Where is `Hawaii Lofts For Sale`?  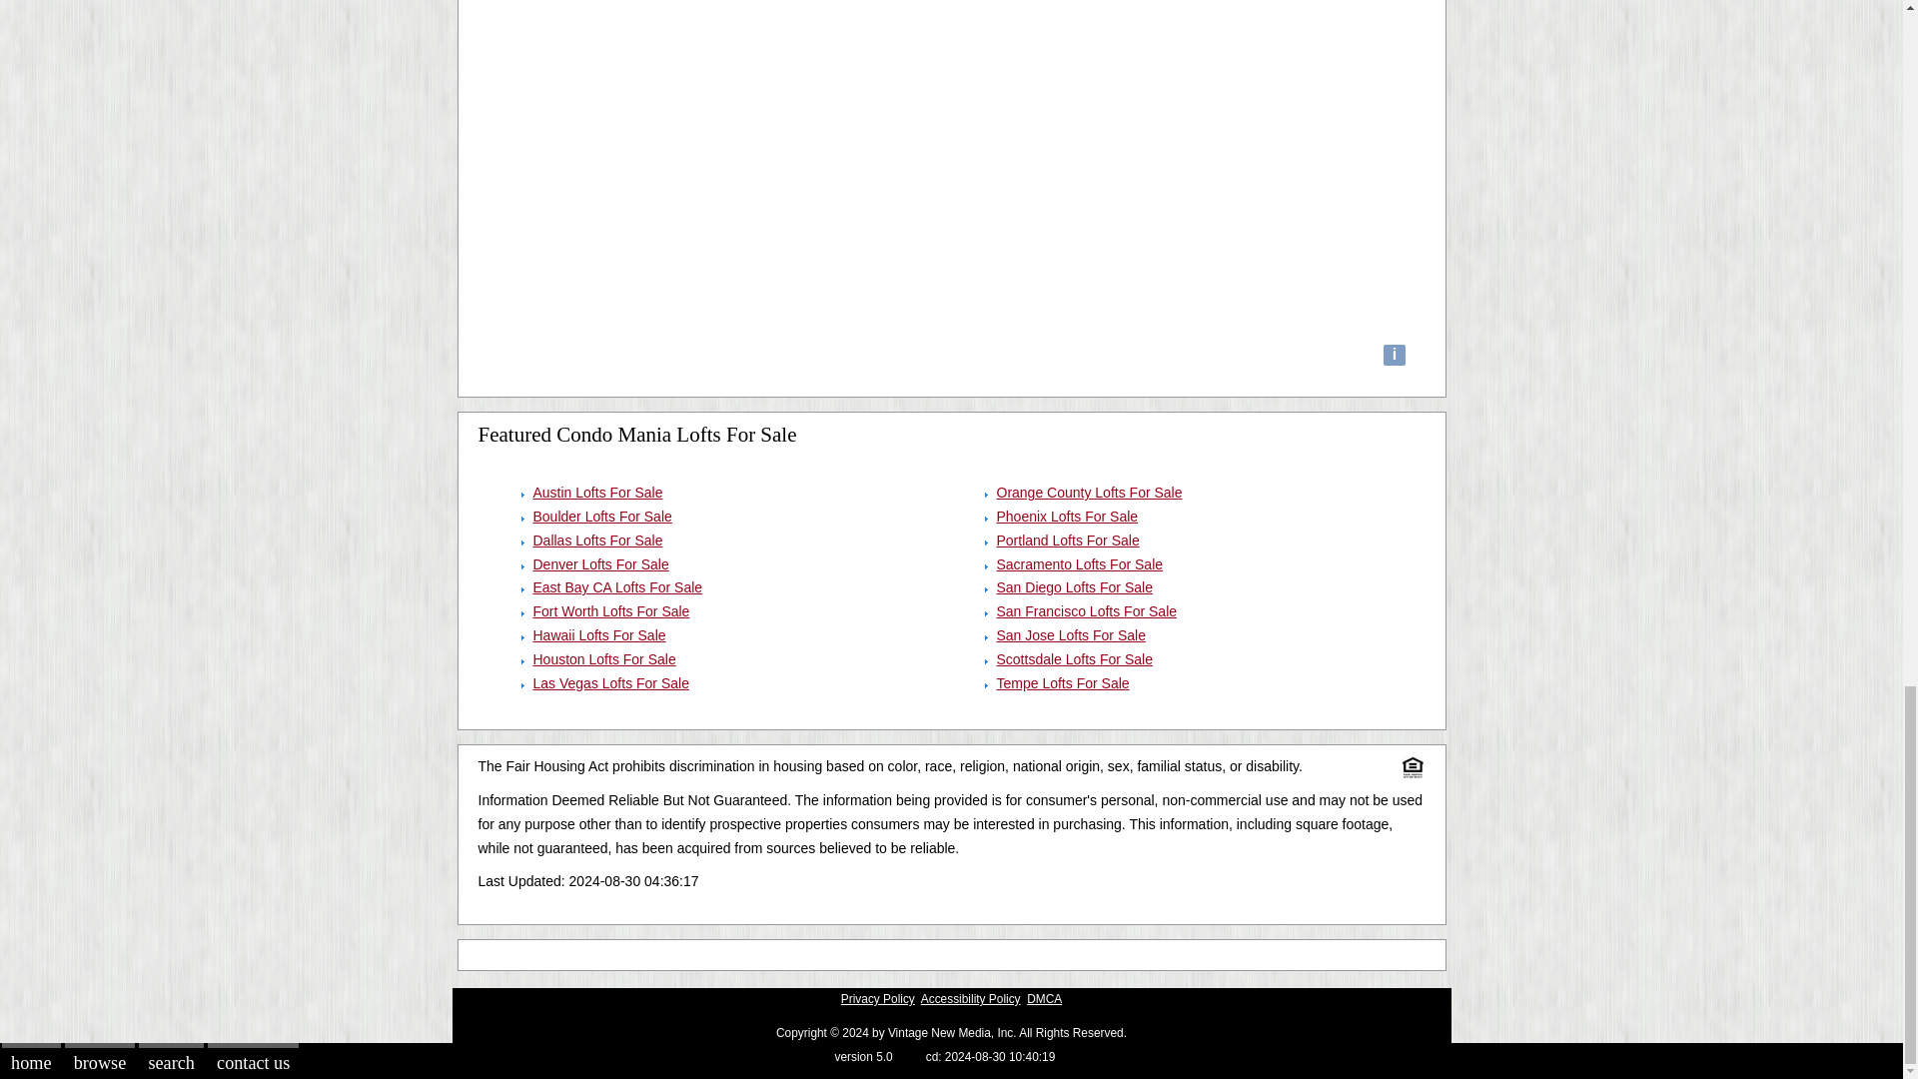
Hawaii Lofts For Sale is located at coordinates (599, 634).